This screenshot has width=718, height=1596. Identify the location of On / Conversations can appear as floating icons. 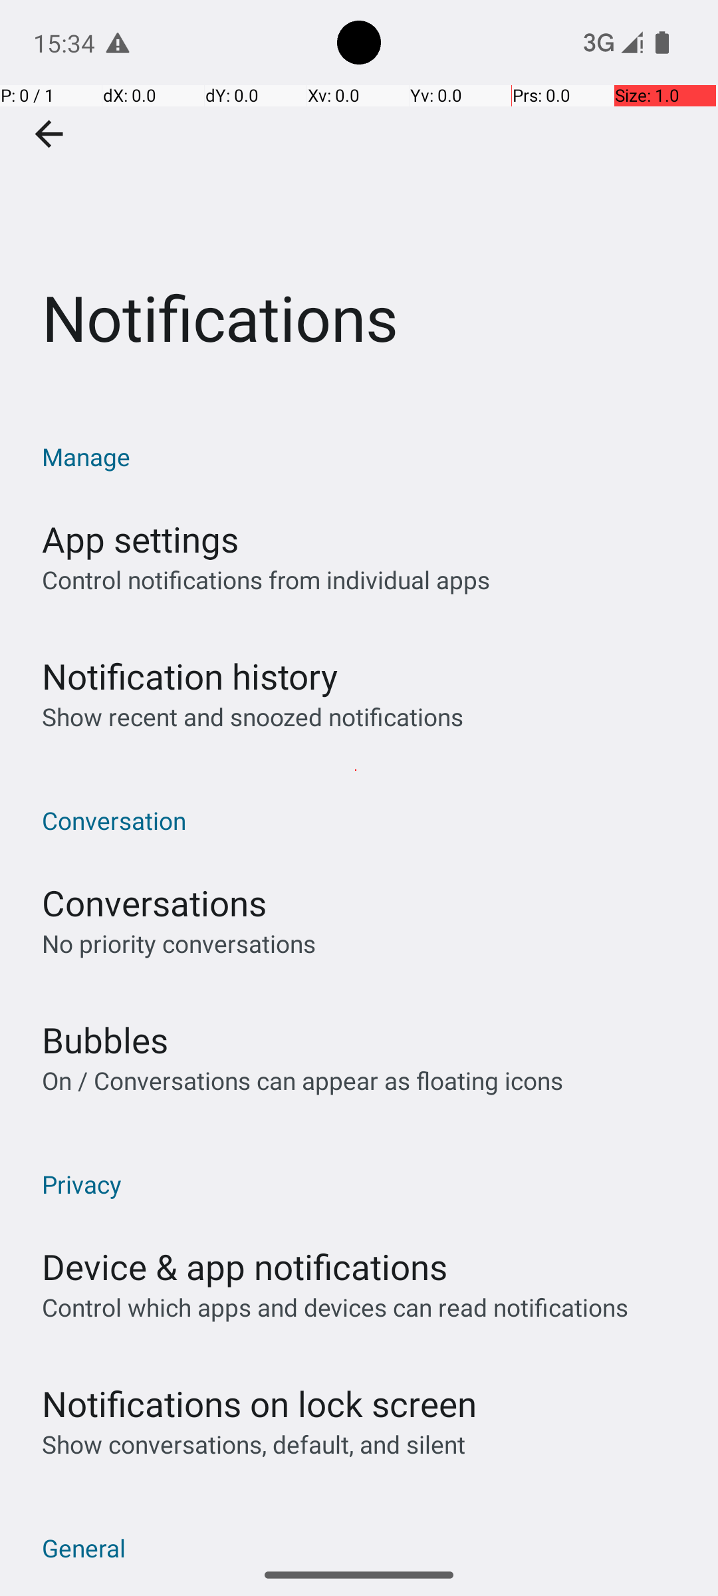
(302, 1080).